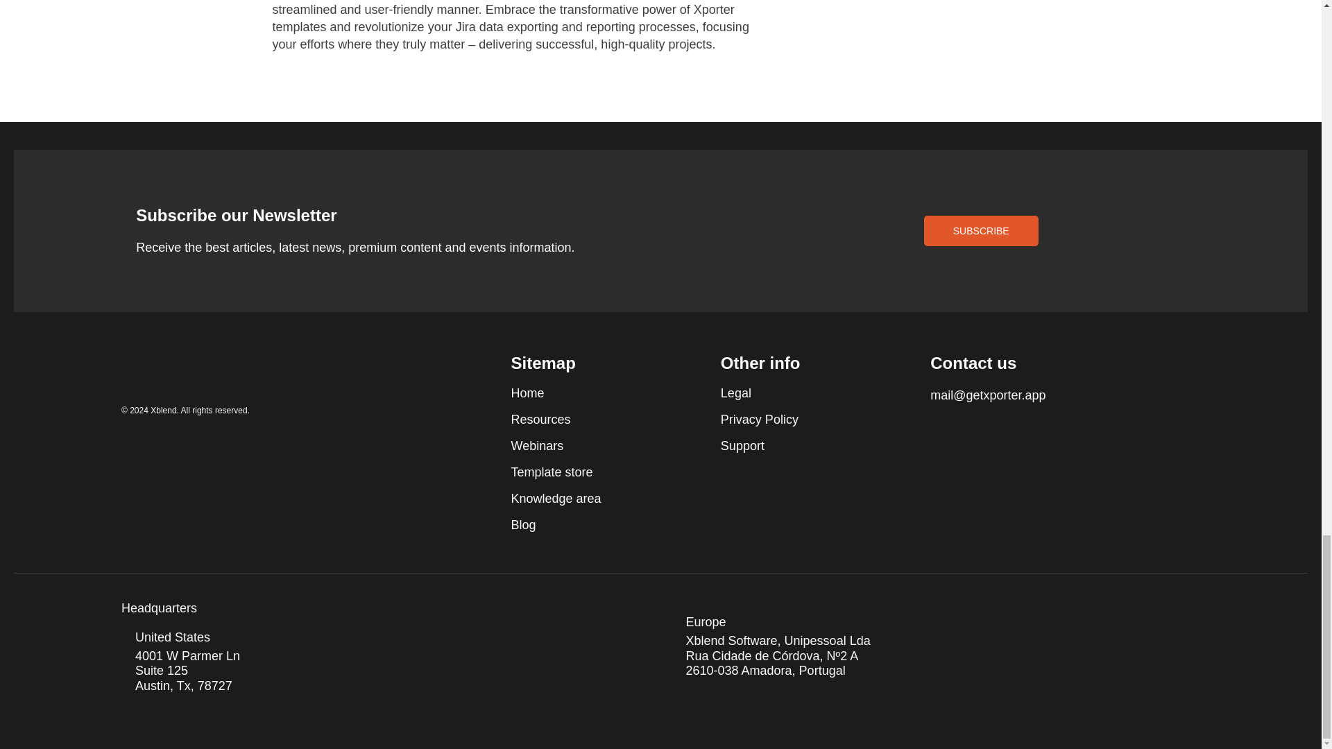 Image resolution: width=1332 pixels, height=749 pixels. Describe the element at coordinates (599, 420) in the screenshot. I see `Resources` at that location.